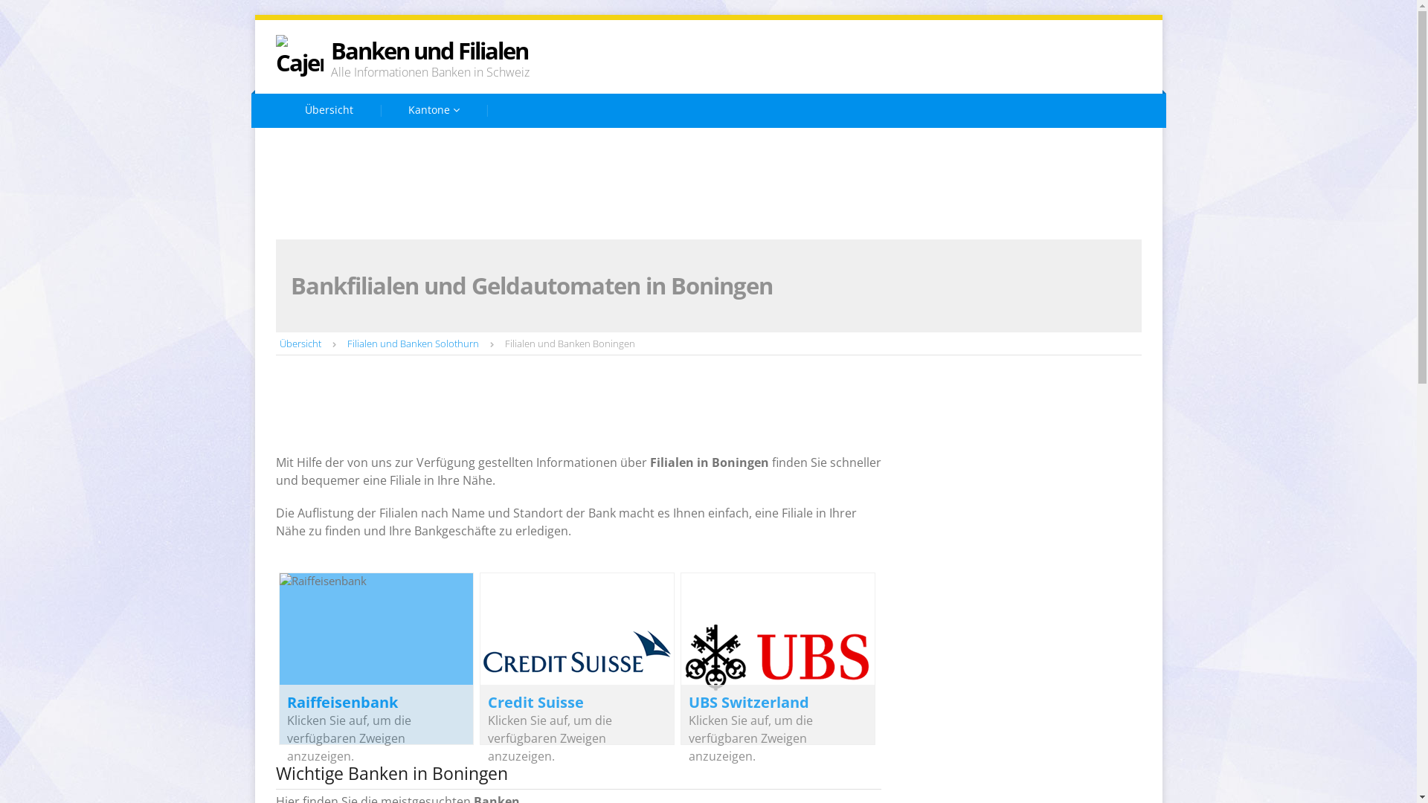  I want to click on Valiant Bank, so click(361, 220).